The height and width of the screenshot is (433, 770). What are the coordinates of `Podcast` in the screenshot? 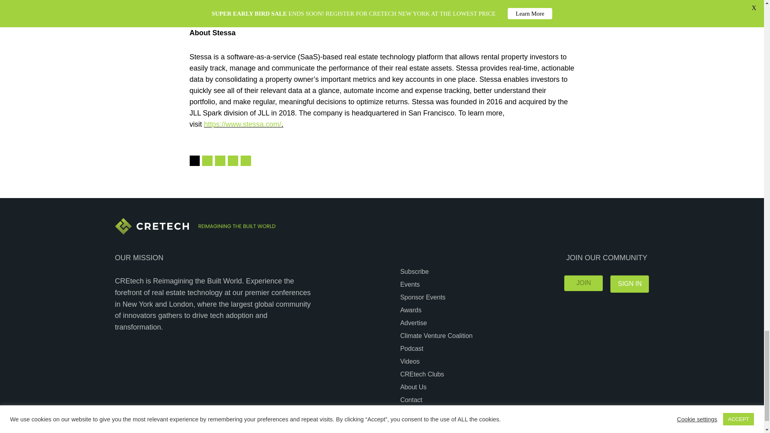 It's located at (413, 349).